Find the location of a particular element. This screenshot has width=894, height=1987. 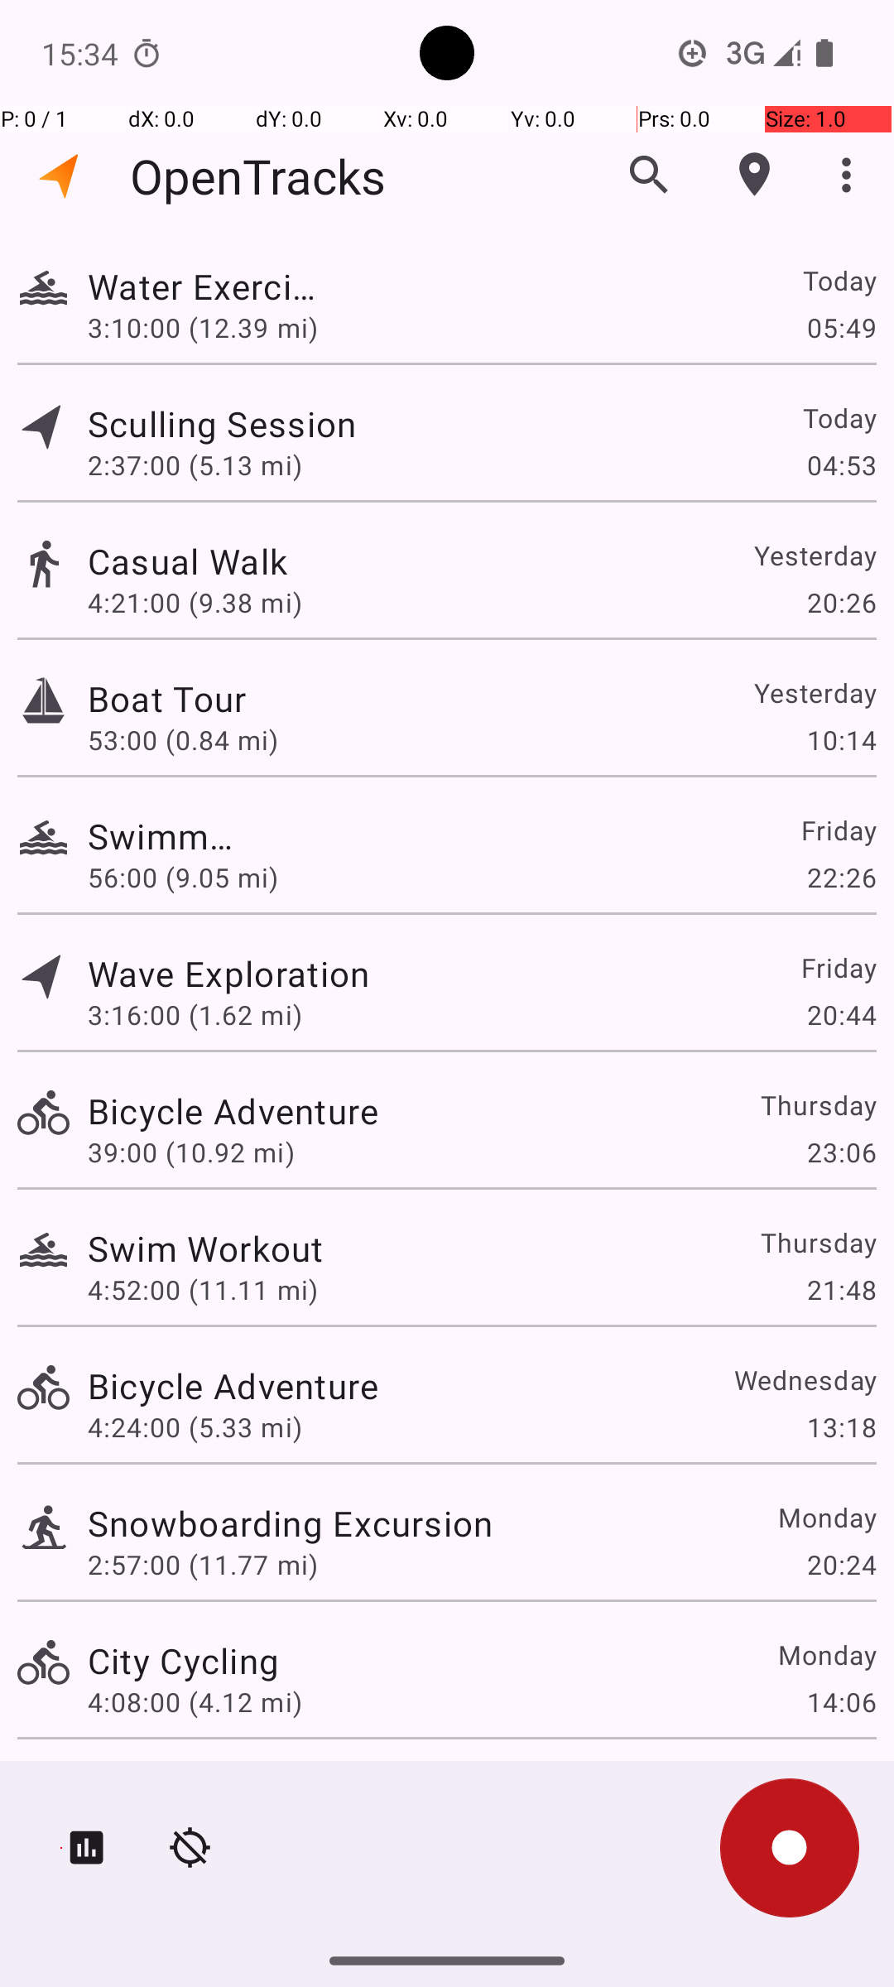

4:52:00 (11.11 mi) is located at coordinates (202, 1290).